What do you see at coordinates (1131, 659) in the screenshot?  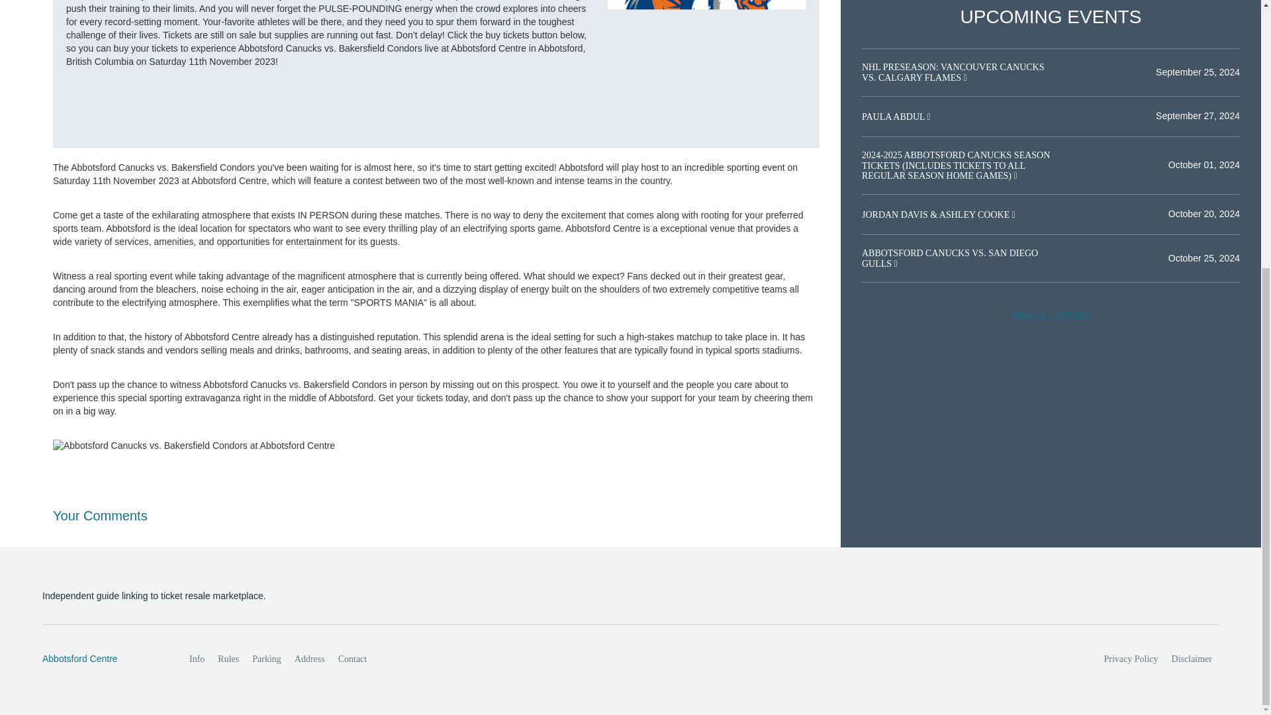 I see `Privacy Policy` at bounding box center [1131, 659].